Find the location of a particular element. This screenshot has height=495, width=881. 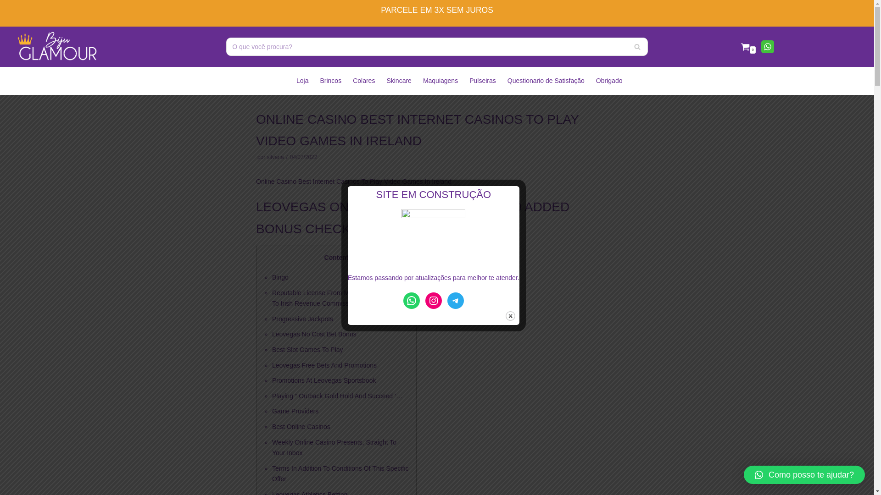

Obrigado is located at coordinates (609, 81).